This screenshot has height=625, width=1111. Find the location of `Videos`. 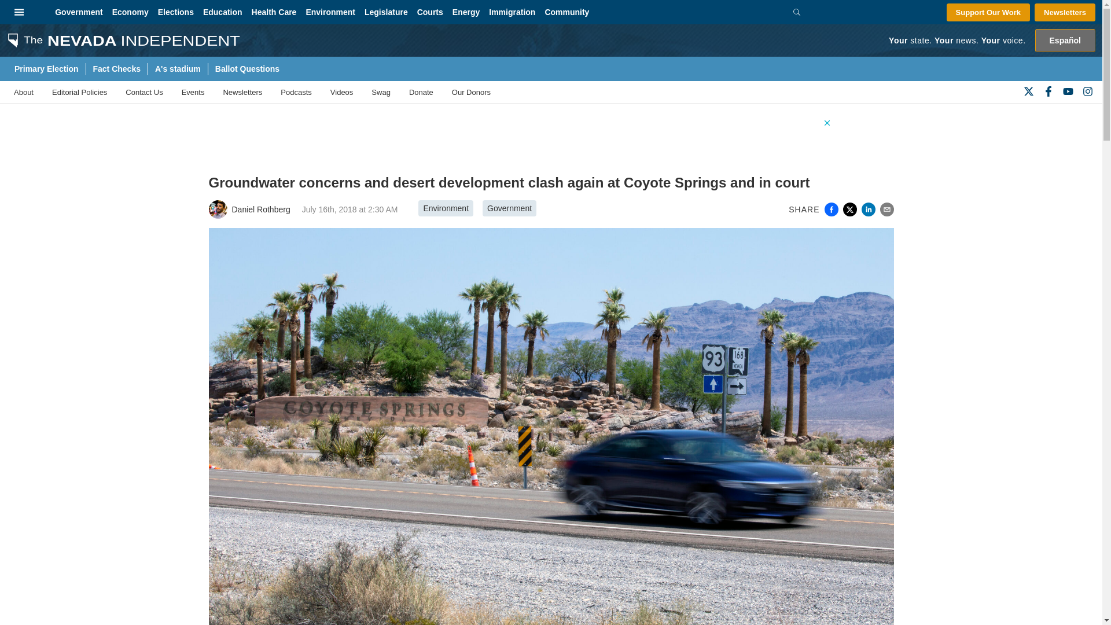

Videos is located at coordinates (341, 93).